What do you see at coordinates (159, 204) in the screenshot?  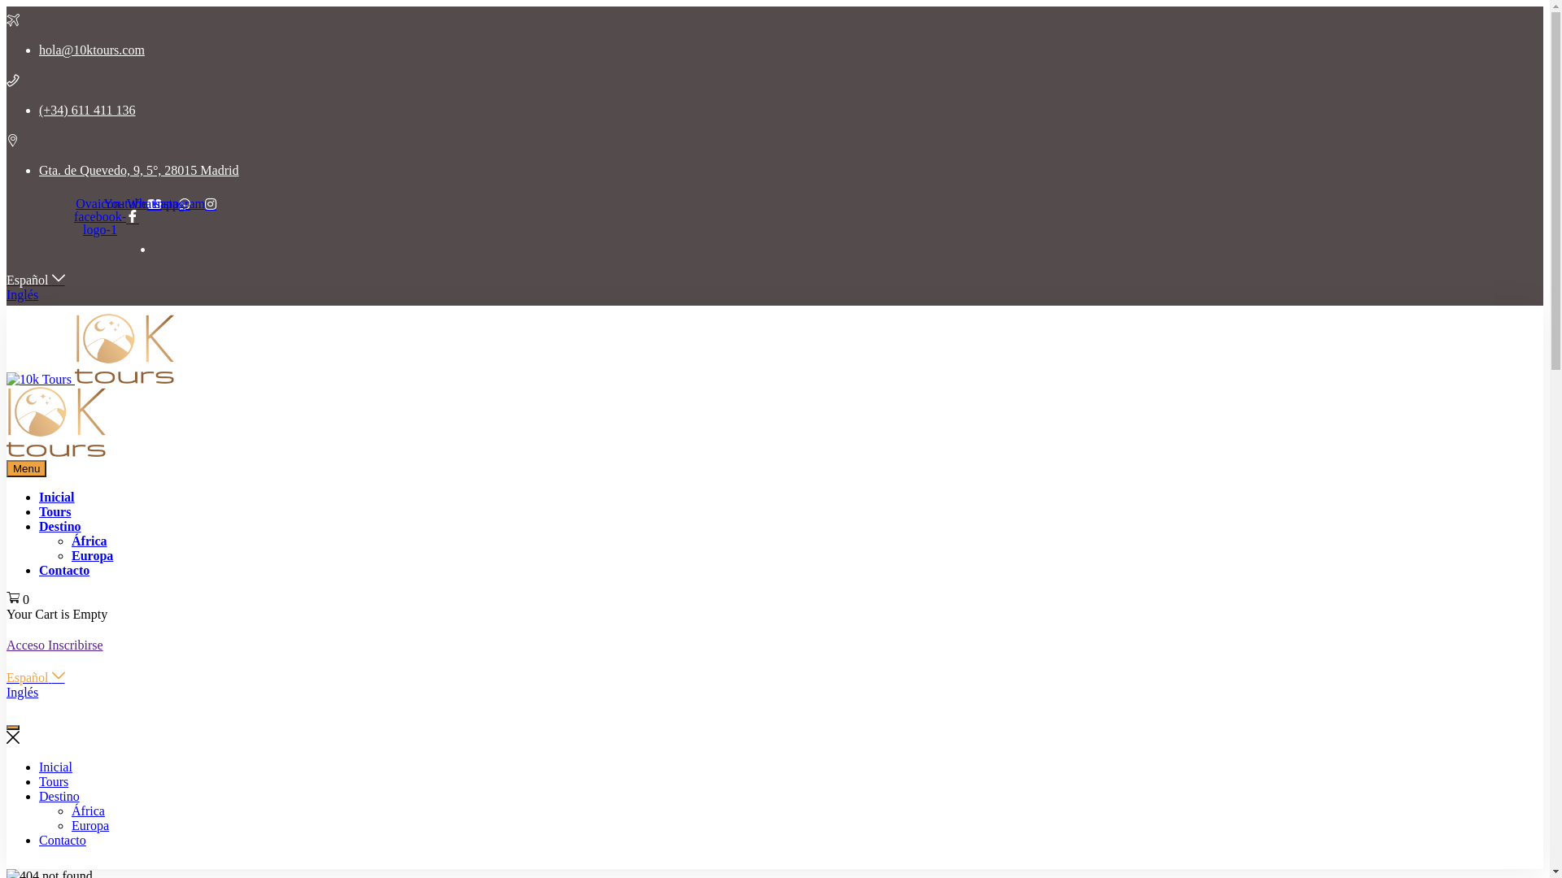 I see `Whatsapp` at bounding box center [159, 204].